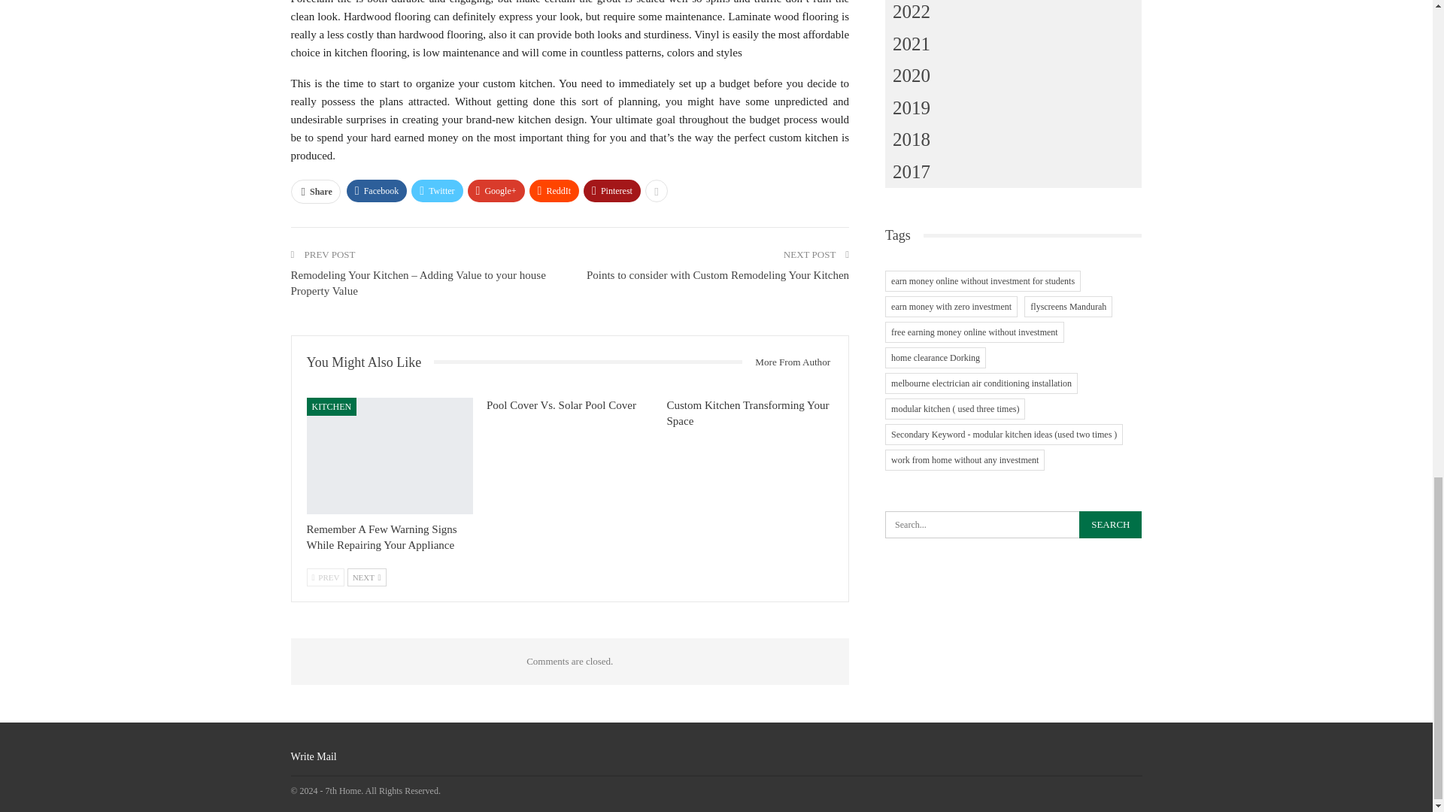 This screenshot has width=1444, height=812. Describe the element at coordinates (370, 362) in the screenshot. I see `You Might Also Like` at that location.